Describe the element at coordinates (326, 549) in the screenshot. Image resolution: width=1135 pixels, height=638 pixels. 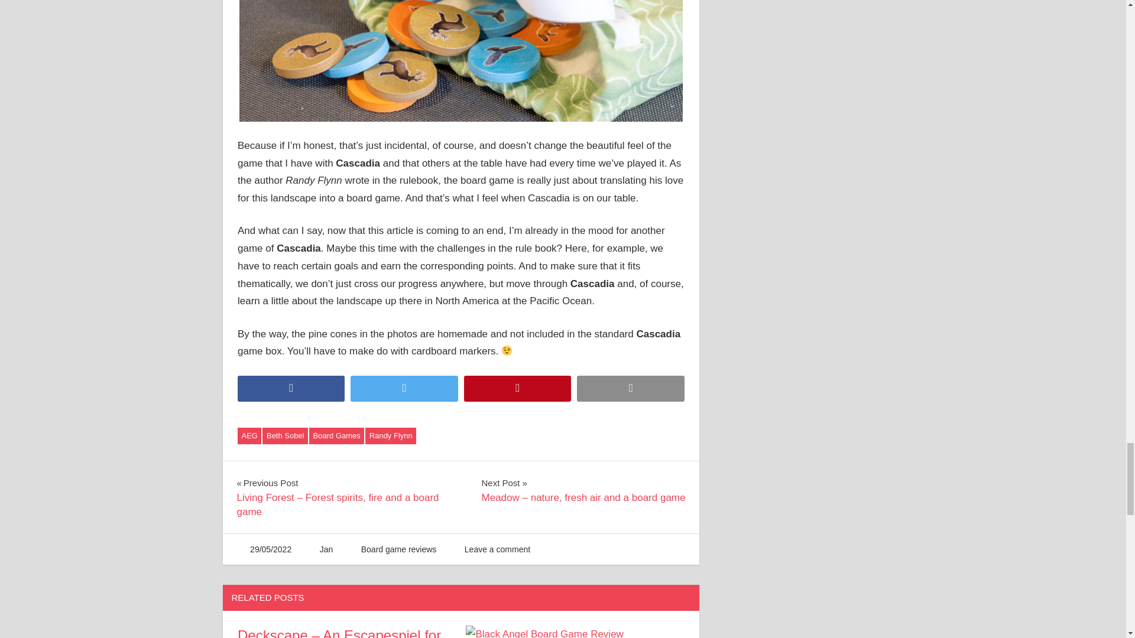
I see `Jan` at that location.